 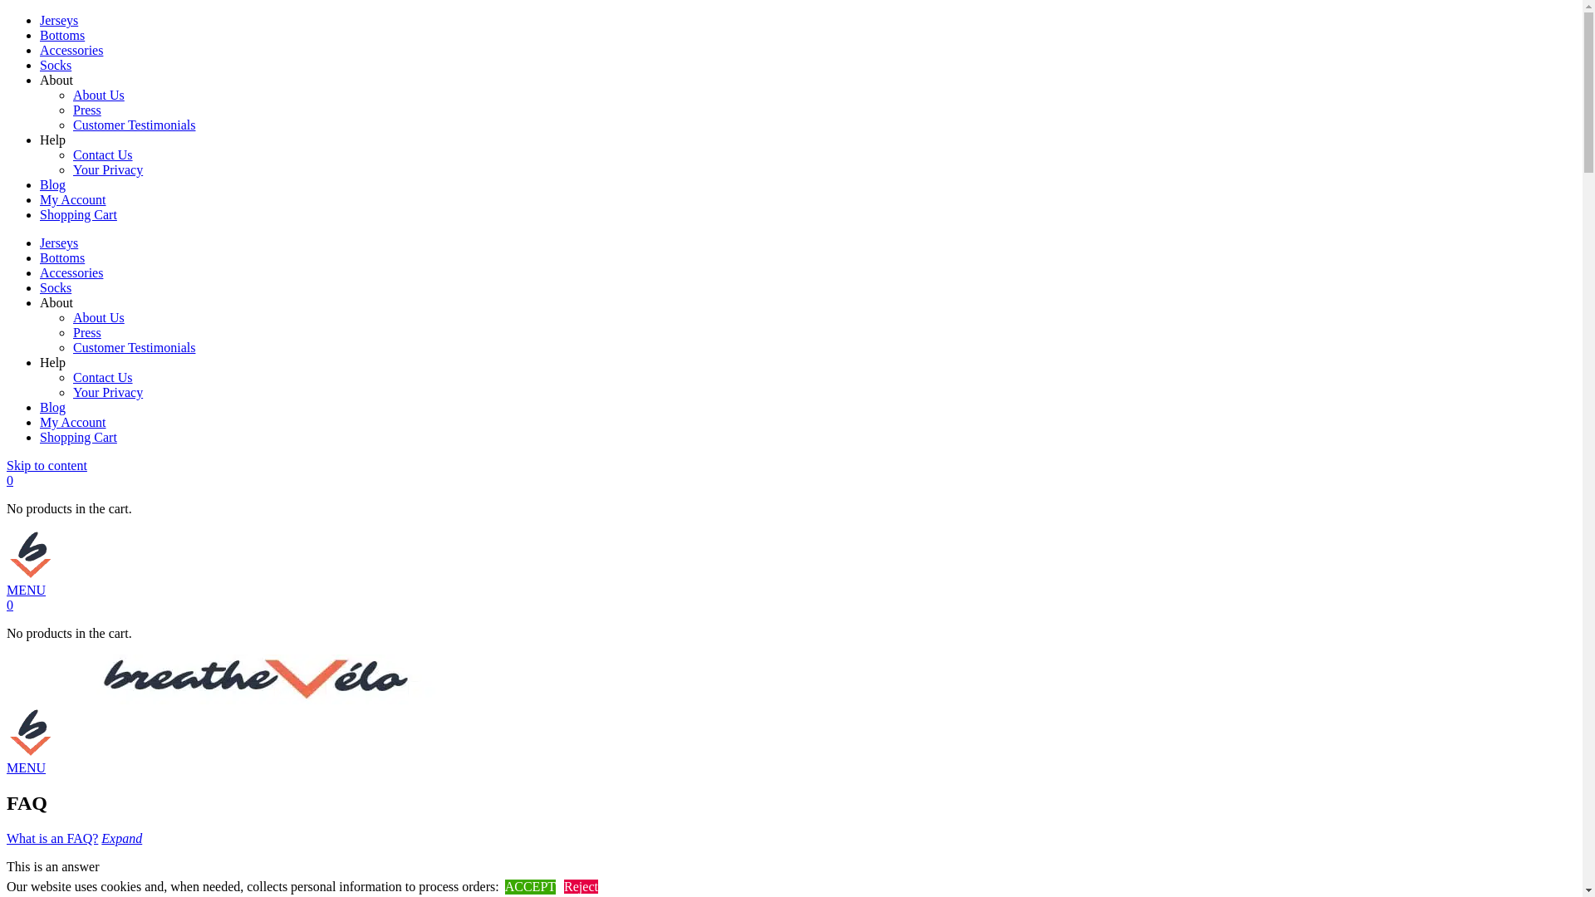 What do you see at coordinates (32, 733) in the screenshot?
I see `breathe-velo-masthead-mobile` at bounding box center [32, 733].